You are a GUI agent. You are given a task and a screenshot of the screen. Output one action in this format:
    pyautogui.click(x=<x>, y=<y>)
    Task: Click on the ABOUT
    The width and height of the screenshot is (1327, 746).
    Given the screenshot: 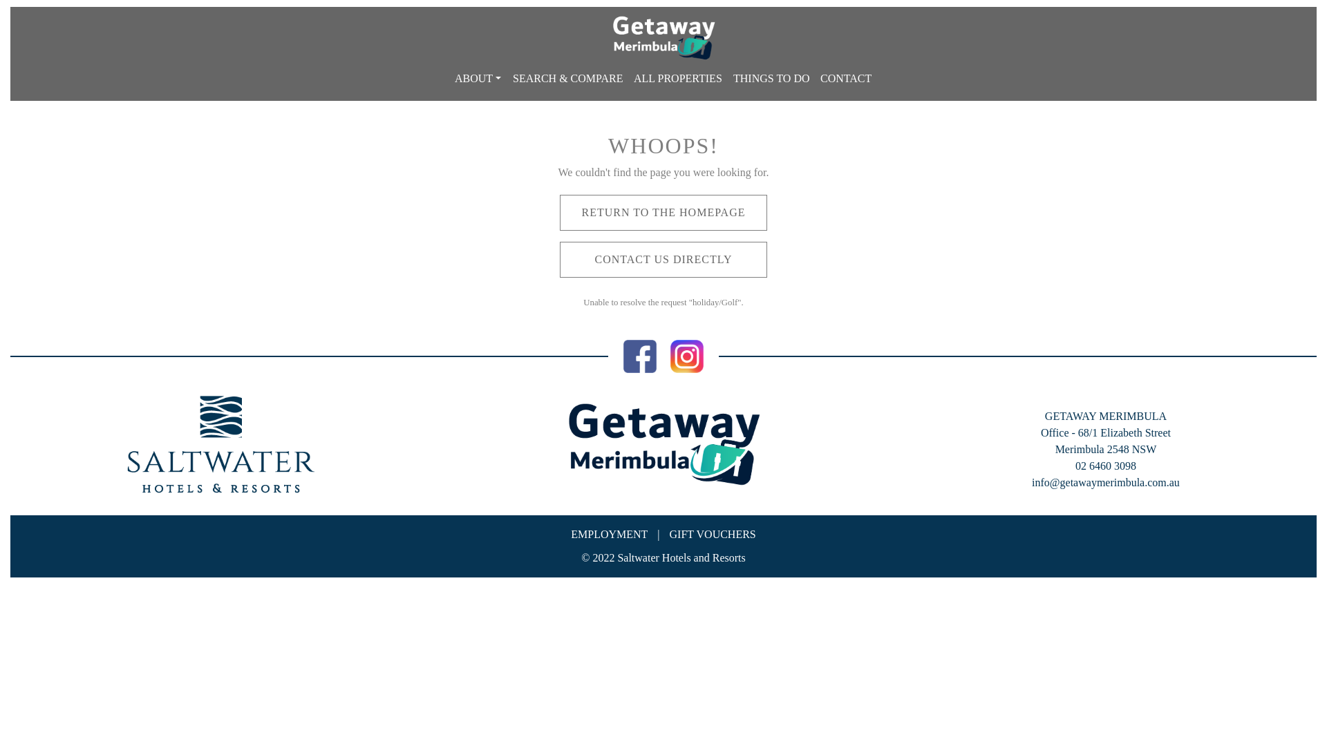 What is the action you would take?
    pyautogui.click(x=478, y=79)
    